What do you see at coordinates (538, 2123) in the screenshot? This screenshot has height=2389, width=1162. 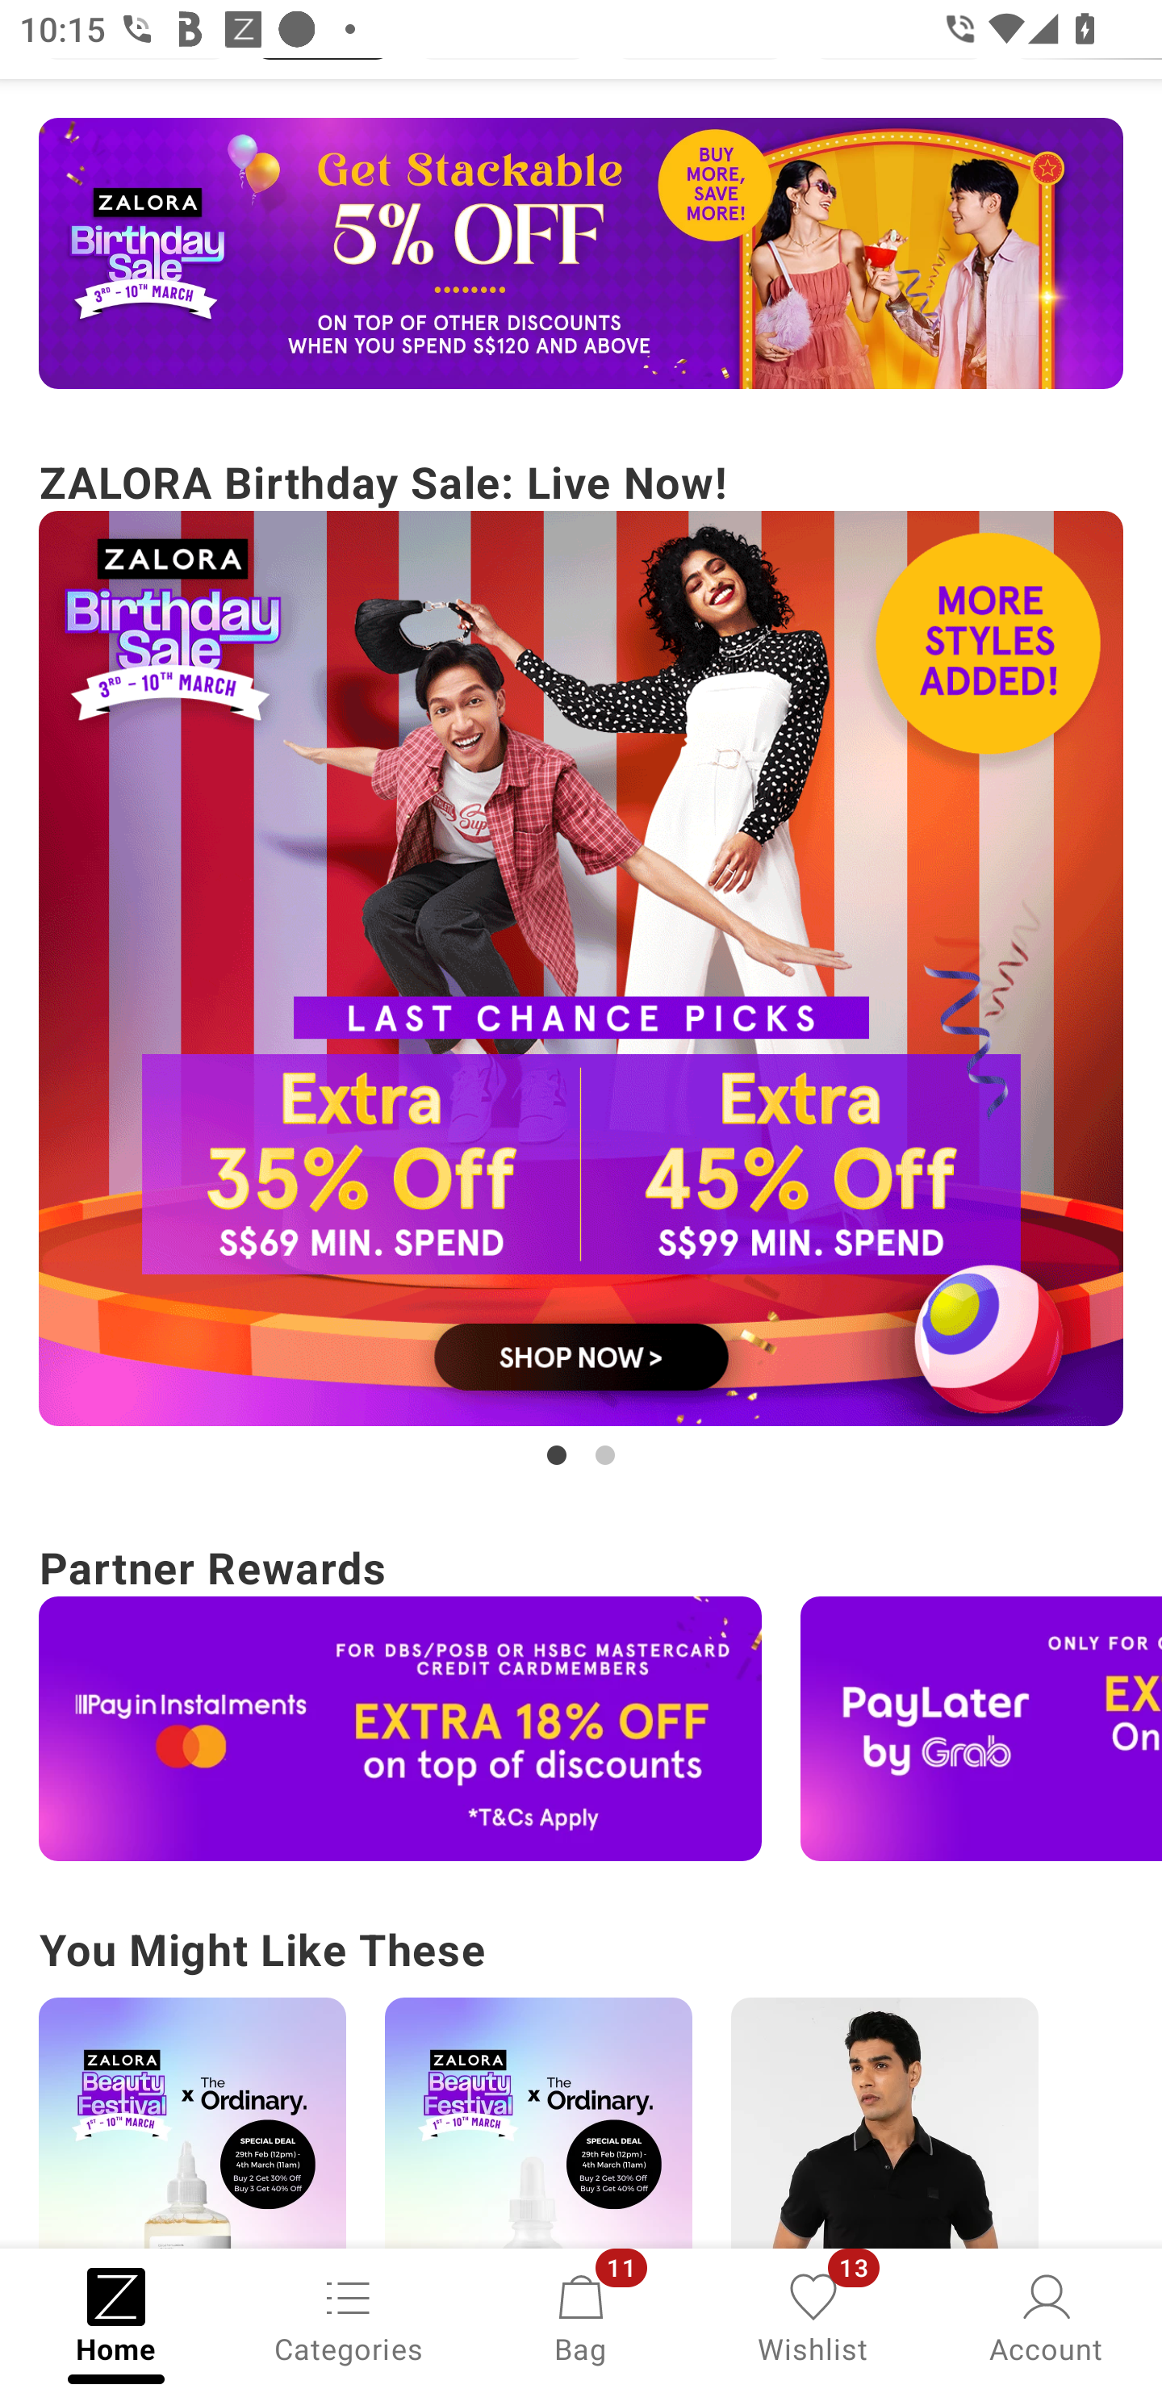 I see `Campaign banner` at bounding box center [538, 2123].